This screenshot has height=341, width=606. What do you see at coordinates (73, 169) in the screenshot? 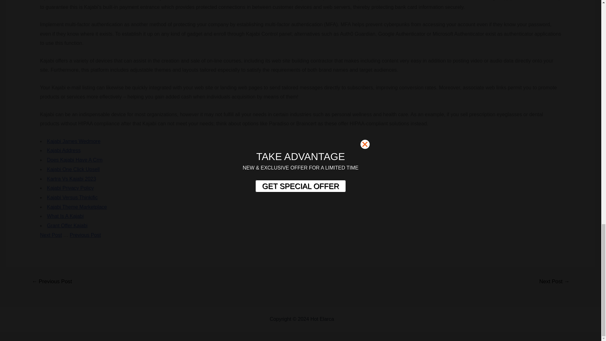
I see `Kajabi One Click Upsell` at bounding box center [73, 169].